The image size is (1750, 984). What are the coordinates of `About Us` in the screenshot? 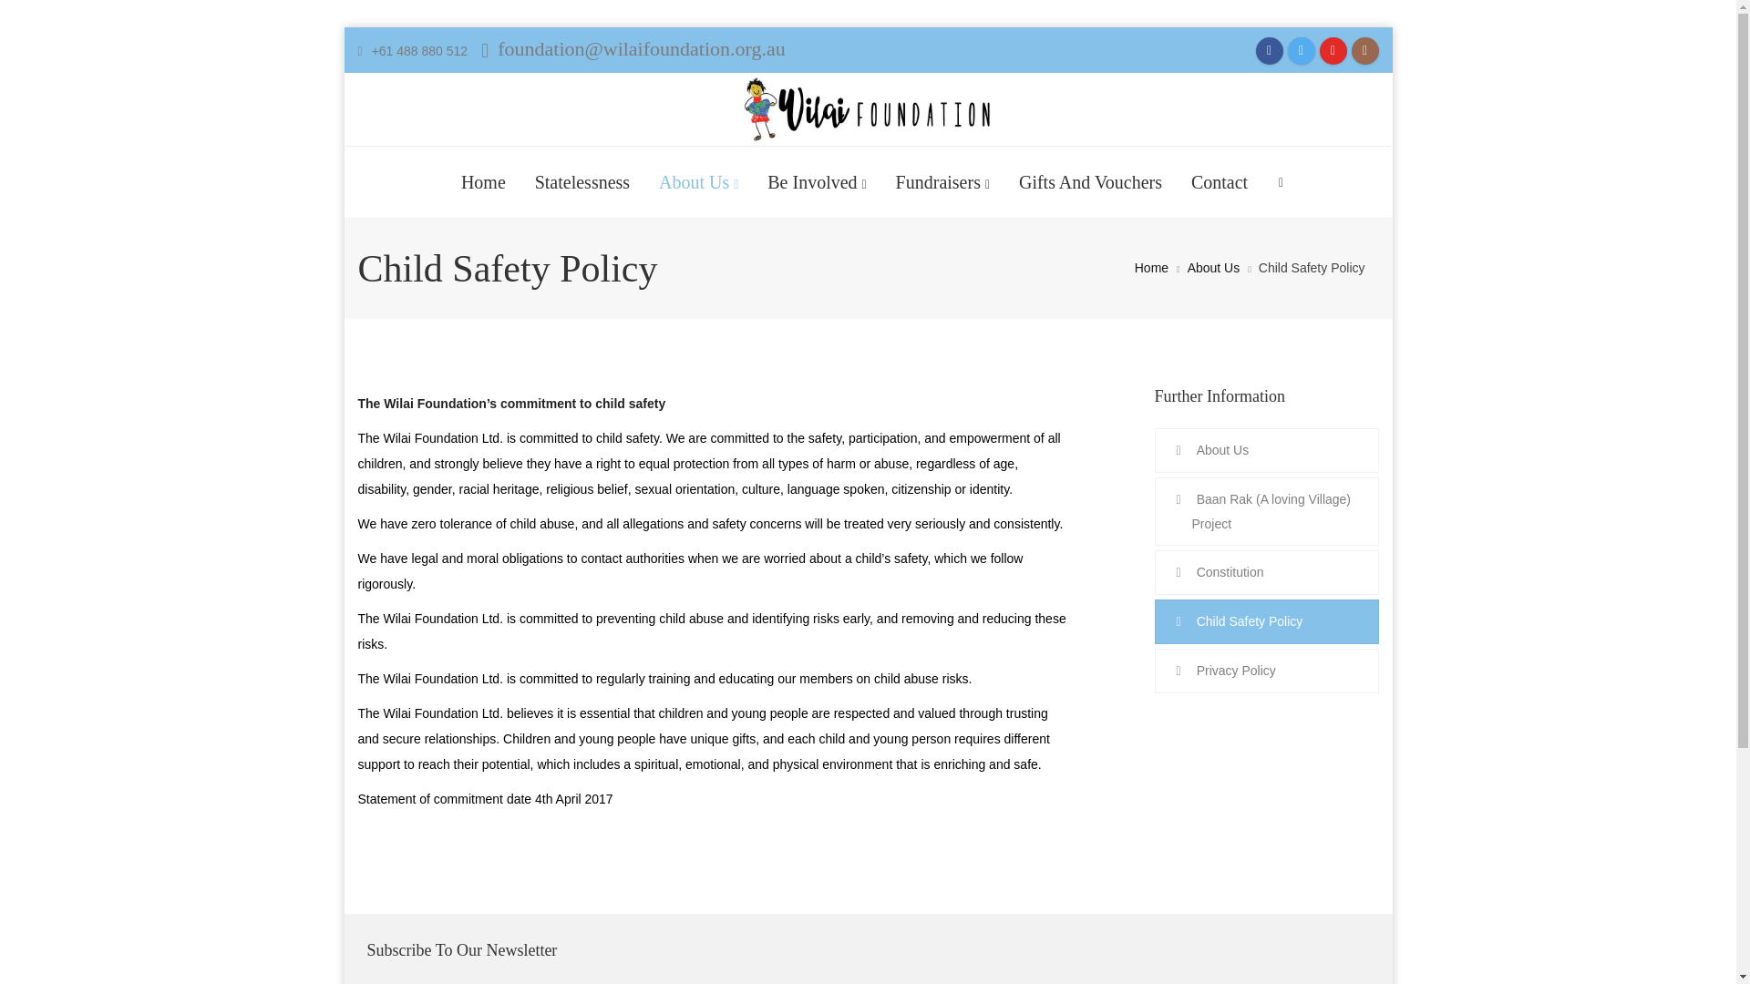 It's located at (698, 182).